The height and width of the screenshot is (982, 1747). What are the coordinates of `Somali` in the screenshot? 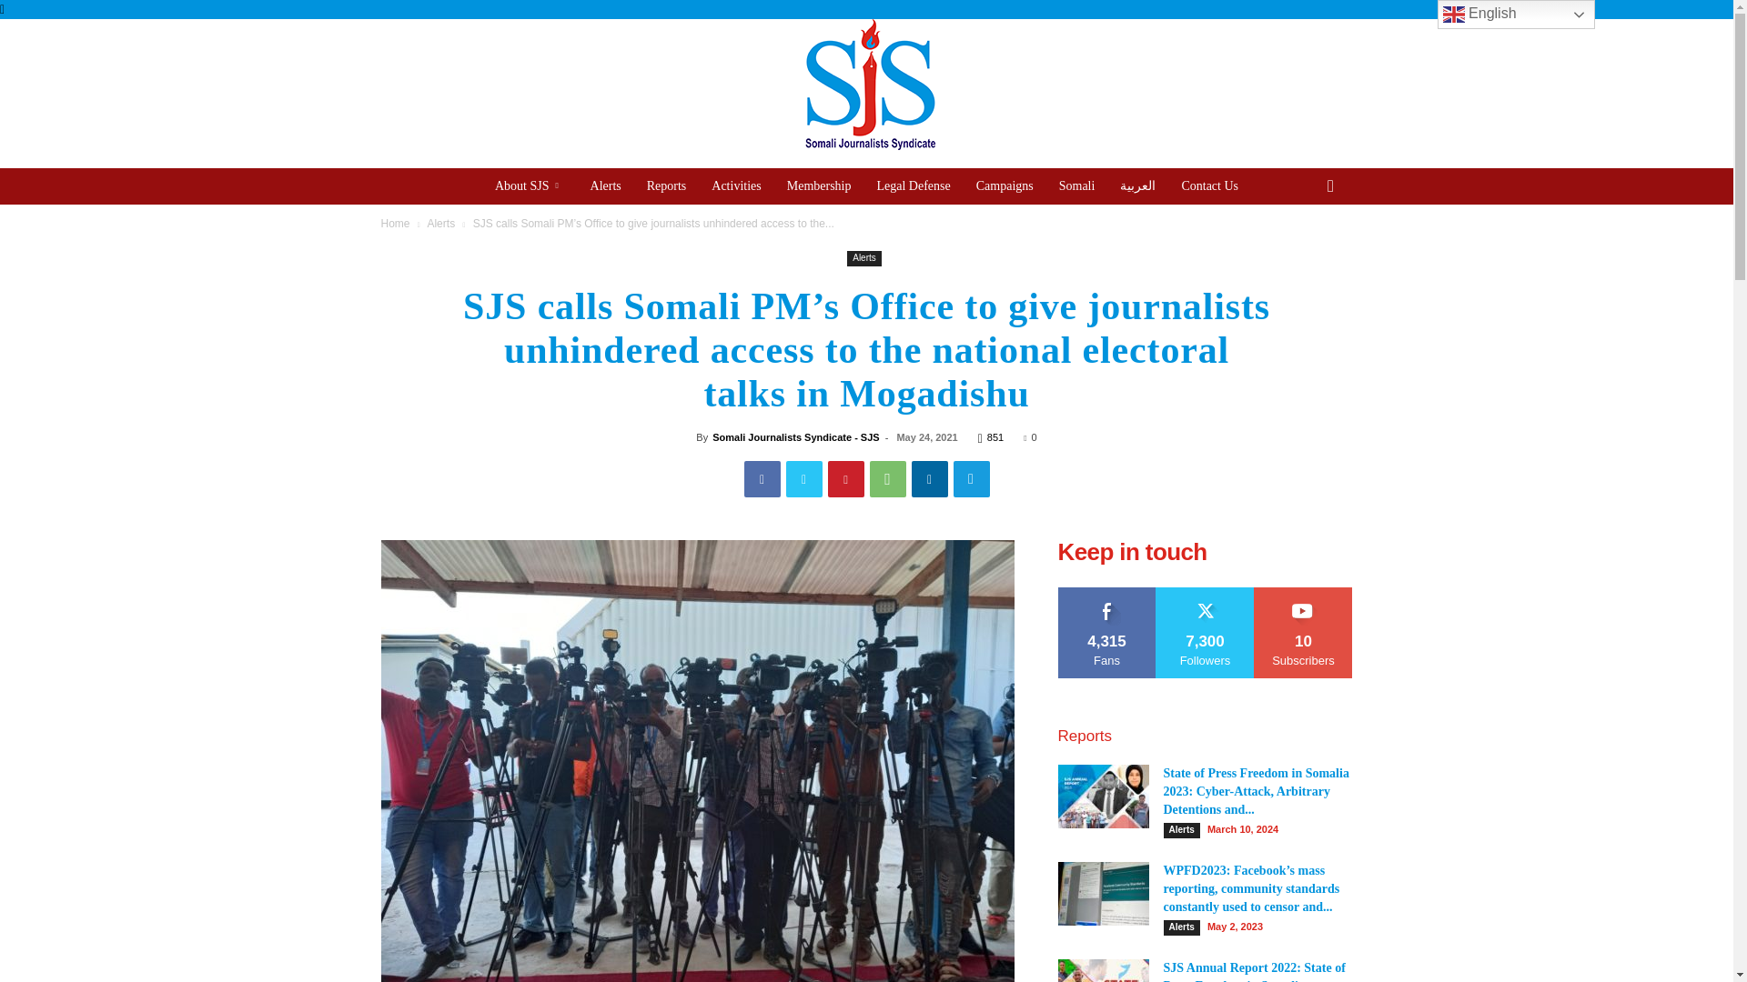 It's located at (1077, 185).